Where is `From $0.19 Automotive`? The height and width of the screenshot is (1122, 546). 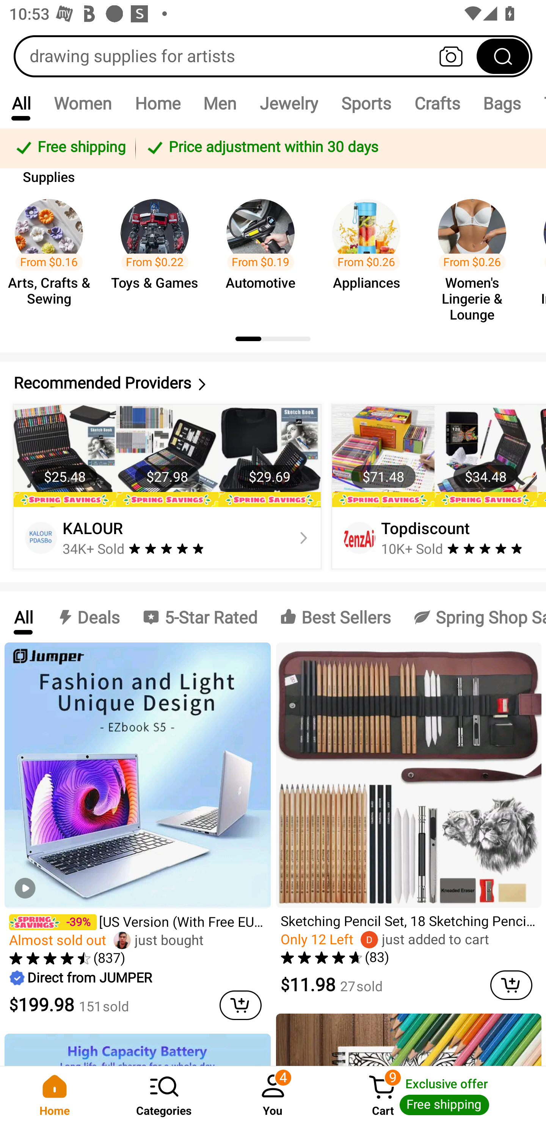 From $0.19 Automotive is located at coordinates (264, 254).